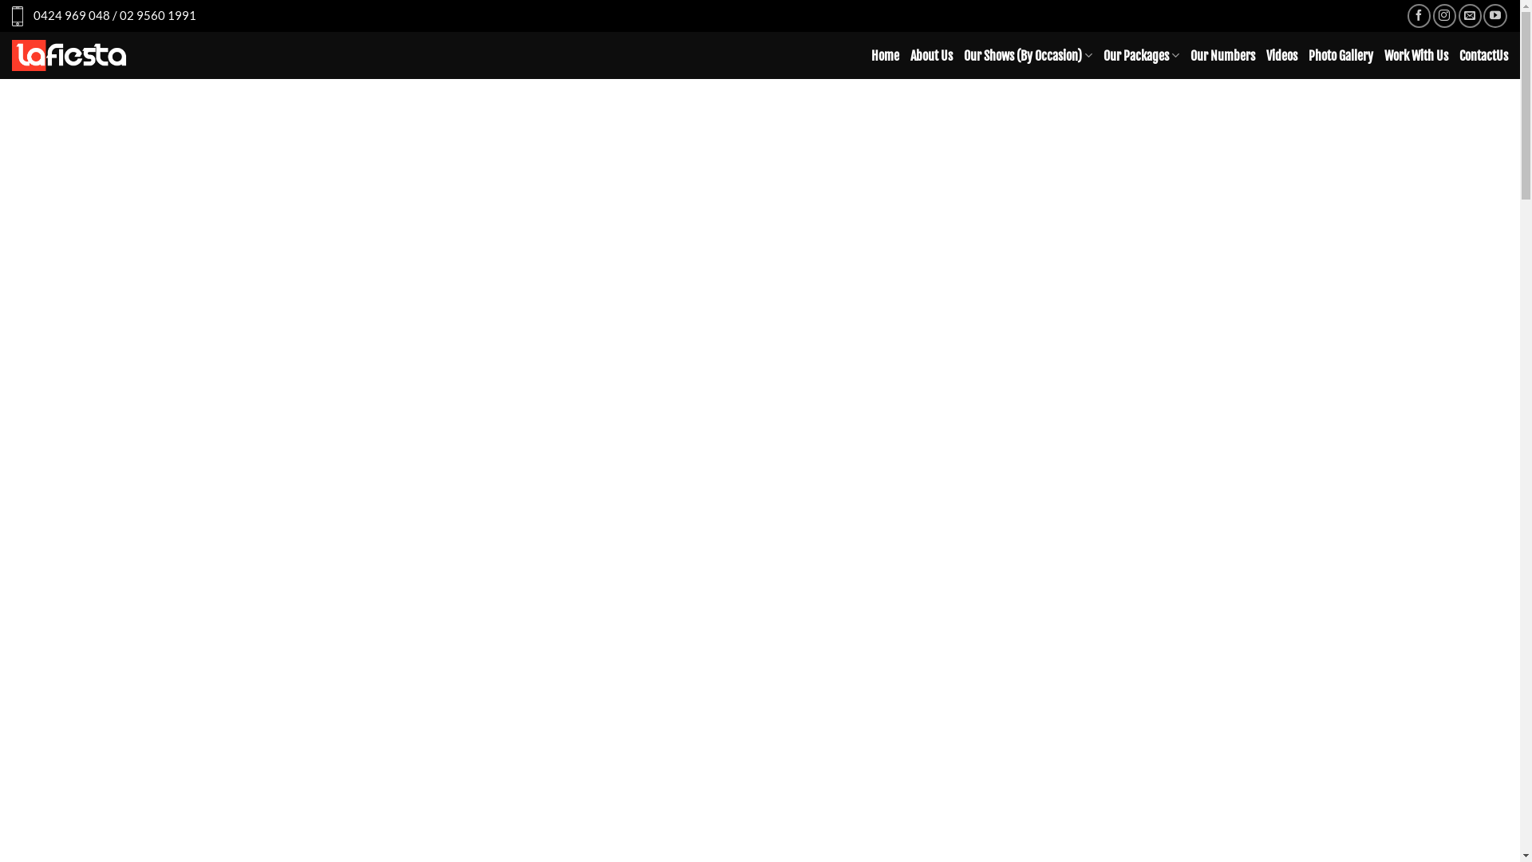 The image size is (1532, 862). What do you see at coordinates (1340, 56) in the screenshot?
I see `Photo Gallery` at bounding box center [1340, 56].